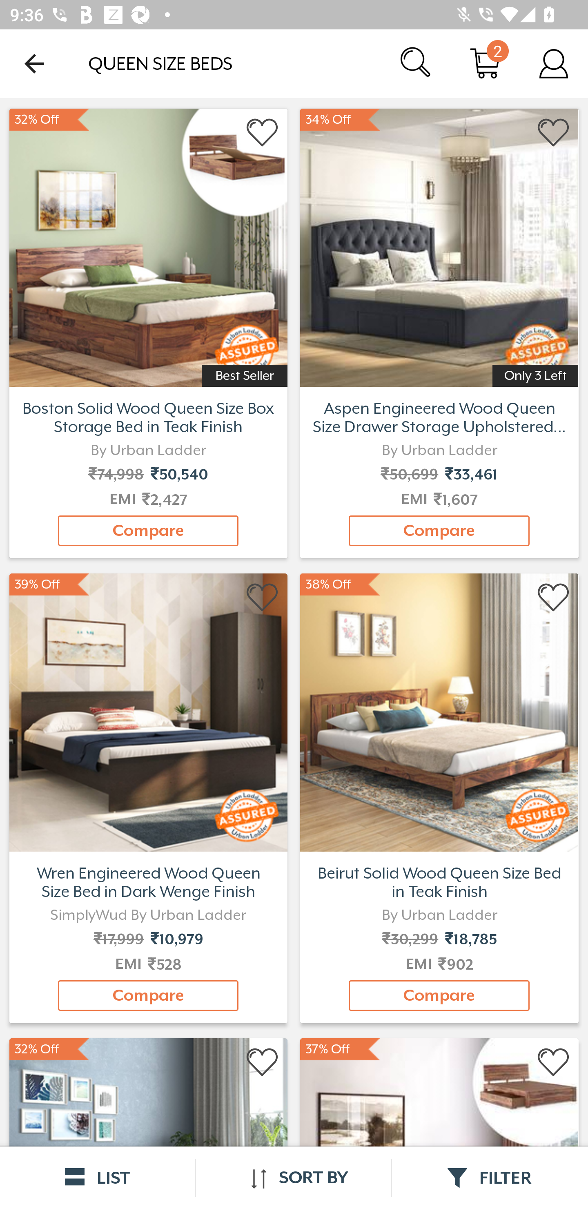 The image size is (588, 1209). What do you see at coordinates (554, 1063) in the screenshot?
I see `` at bounding box center [554, 1063].